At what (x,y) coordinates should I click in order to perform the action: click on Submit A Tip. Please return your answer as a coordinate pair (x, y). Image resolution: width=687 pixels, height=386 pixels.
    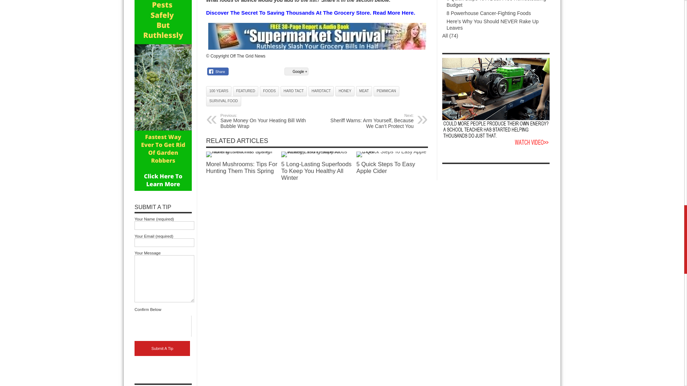
    Looking at the image, I should click on (162, 348).